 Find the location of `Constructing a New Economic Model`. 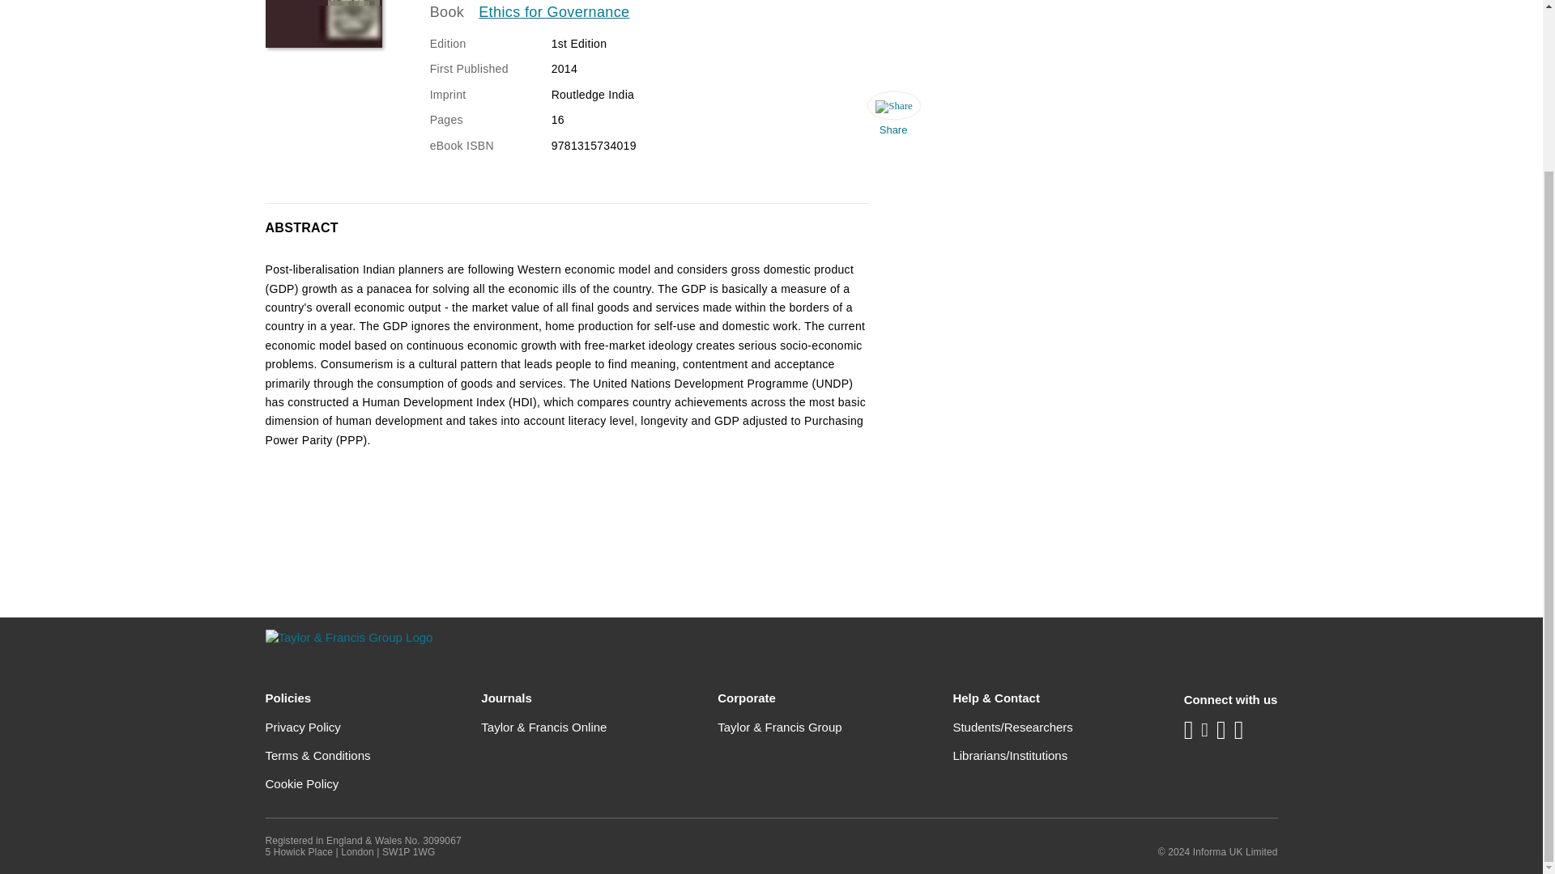

Constructing a New Economic Model is located at coordinates (324, 24).